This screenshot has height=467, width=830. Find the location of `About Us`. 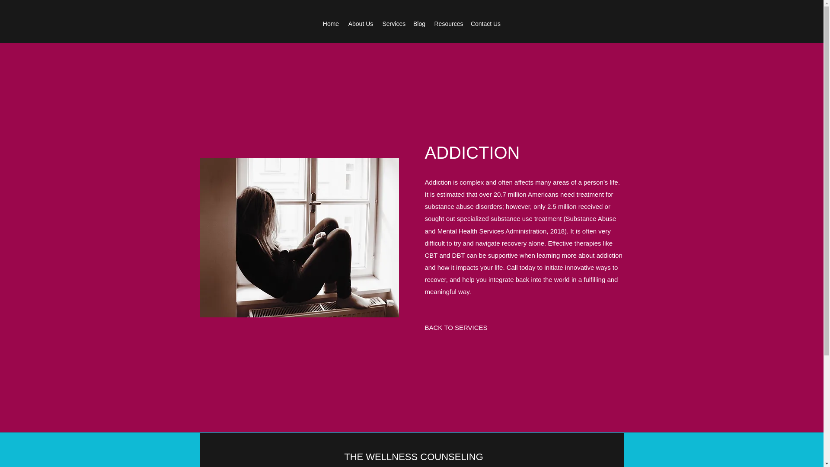

About Us is located at coordinates (361, 23).